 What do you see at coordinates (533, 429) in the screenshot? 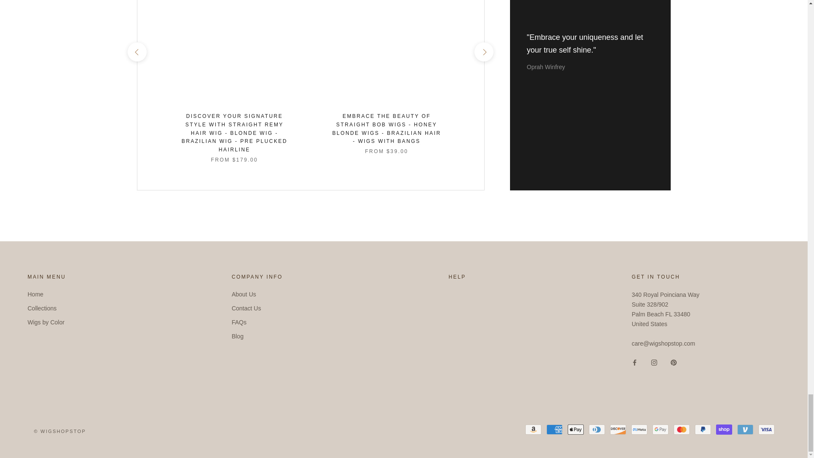
I see `Amazon` at bounding box center [533, 429].